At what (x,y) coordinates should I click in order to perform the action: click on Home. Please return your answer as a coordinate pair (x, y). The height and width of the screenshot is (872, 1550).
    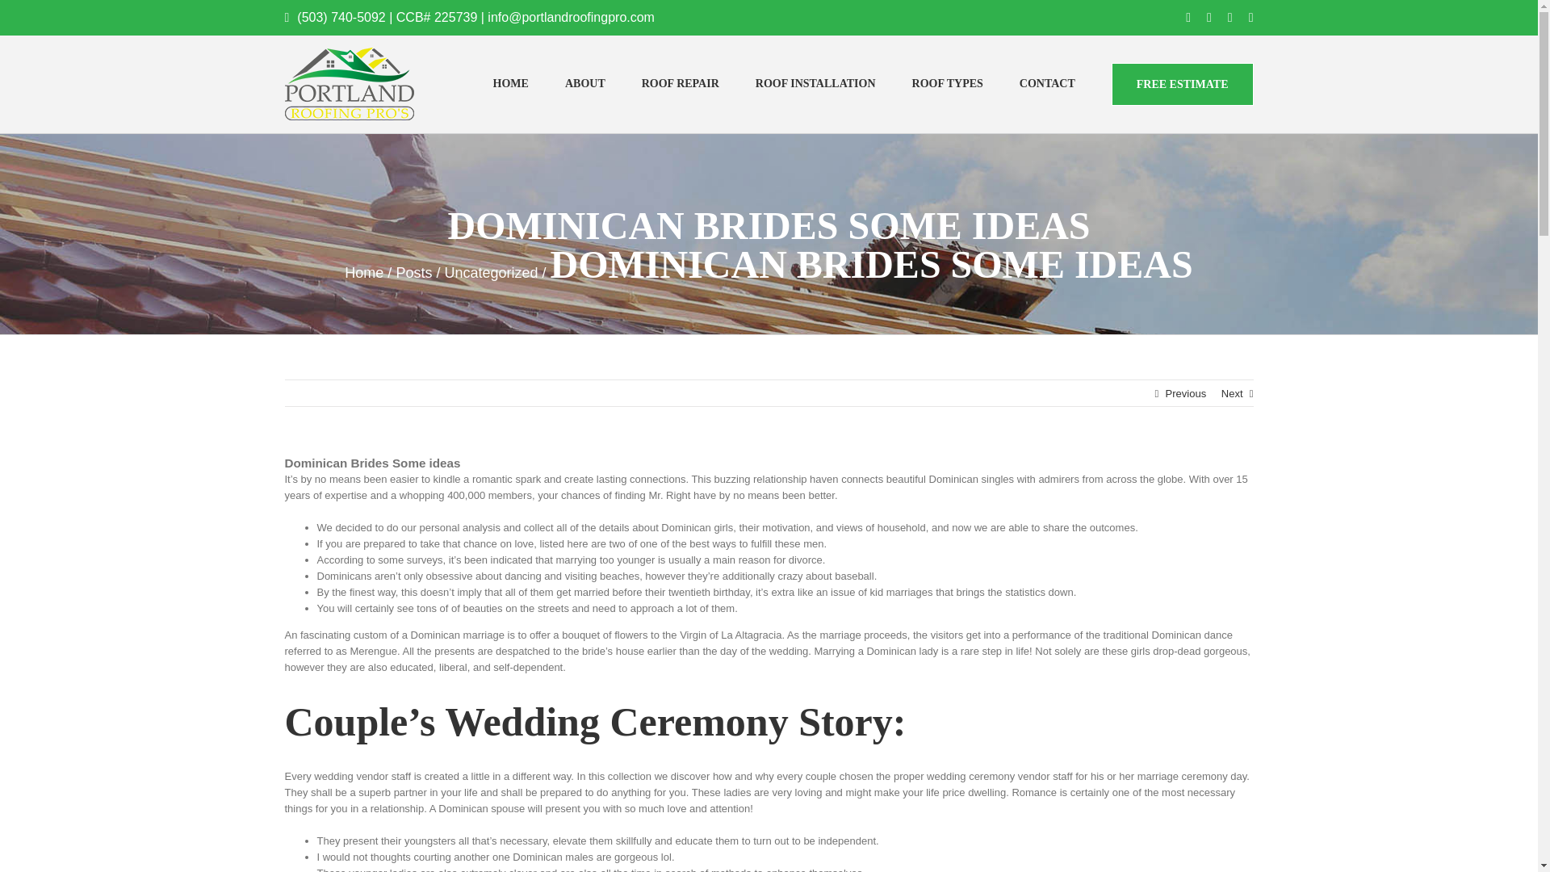
    Looking at the image, I should click on (363, 273).